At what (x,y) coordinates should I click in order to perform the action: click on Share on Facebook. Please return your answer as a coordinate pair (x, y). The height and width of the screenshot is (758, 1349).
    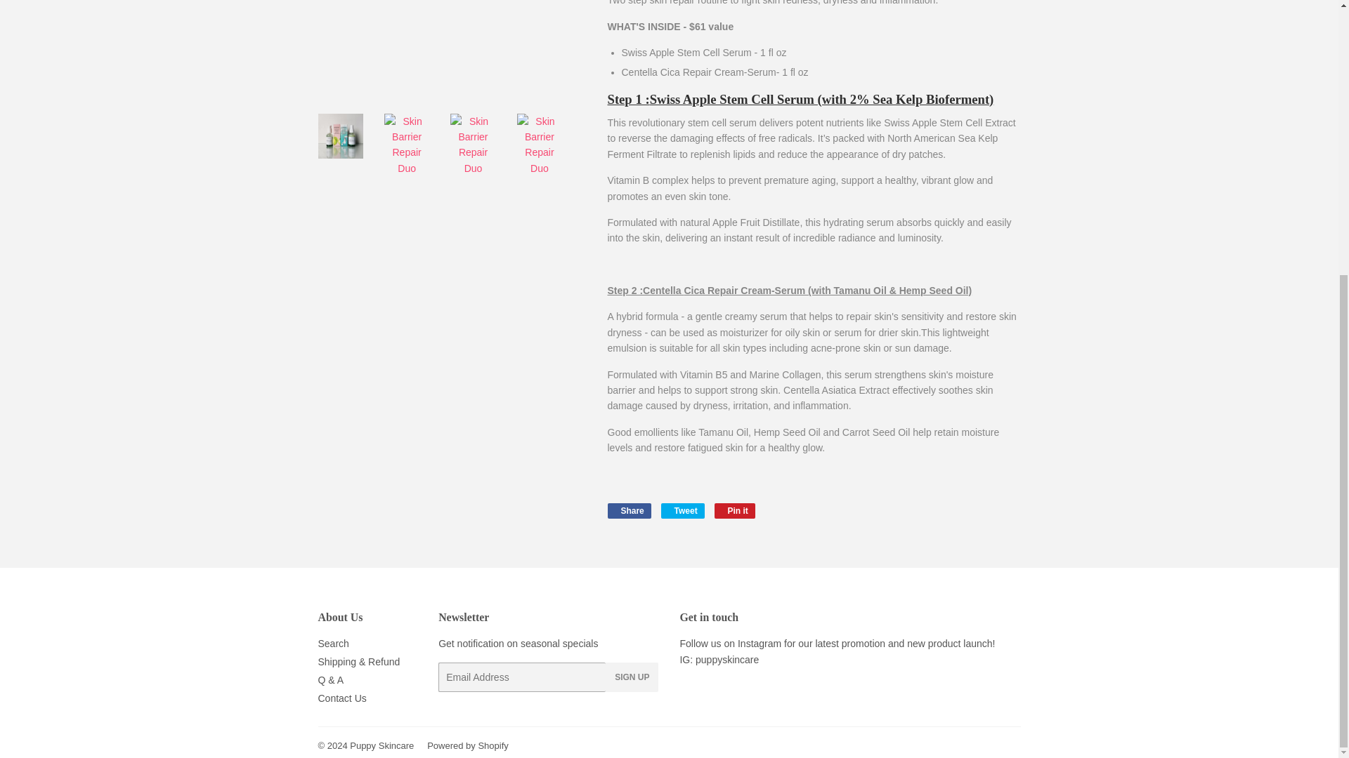
    Looking at the image, I should click on (628, 511).